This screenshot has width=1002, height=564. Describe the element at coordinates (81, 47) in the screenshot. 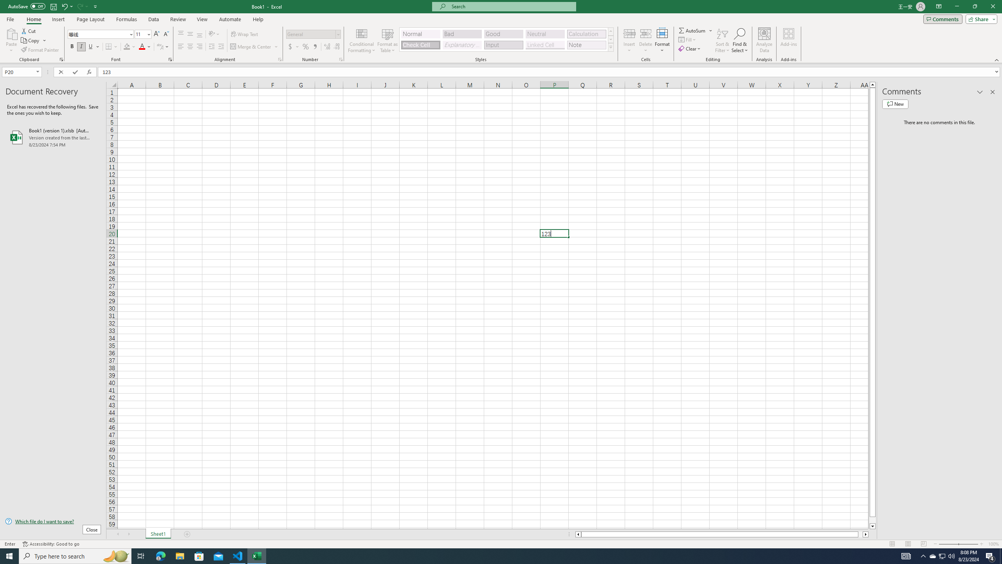

I see `Italic` at that location.